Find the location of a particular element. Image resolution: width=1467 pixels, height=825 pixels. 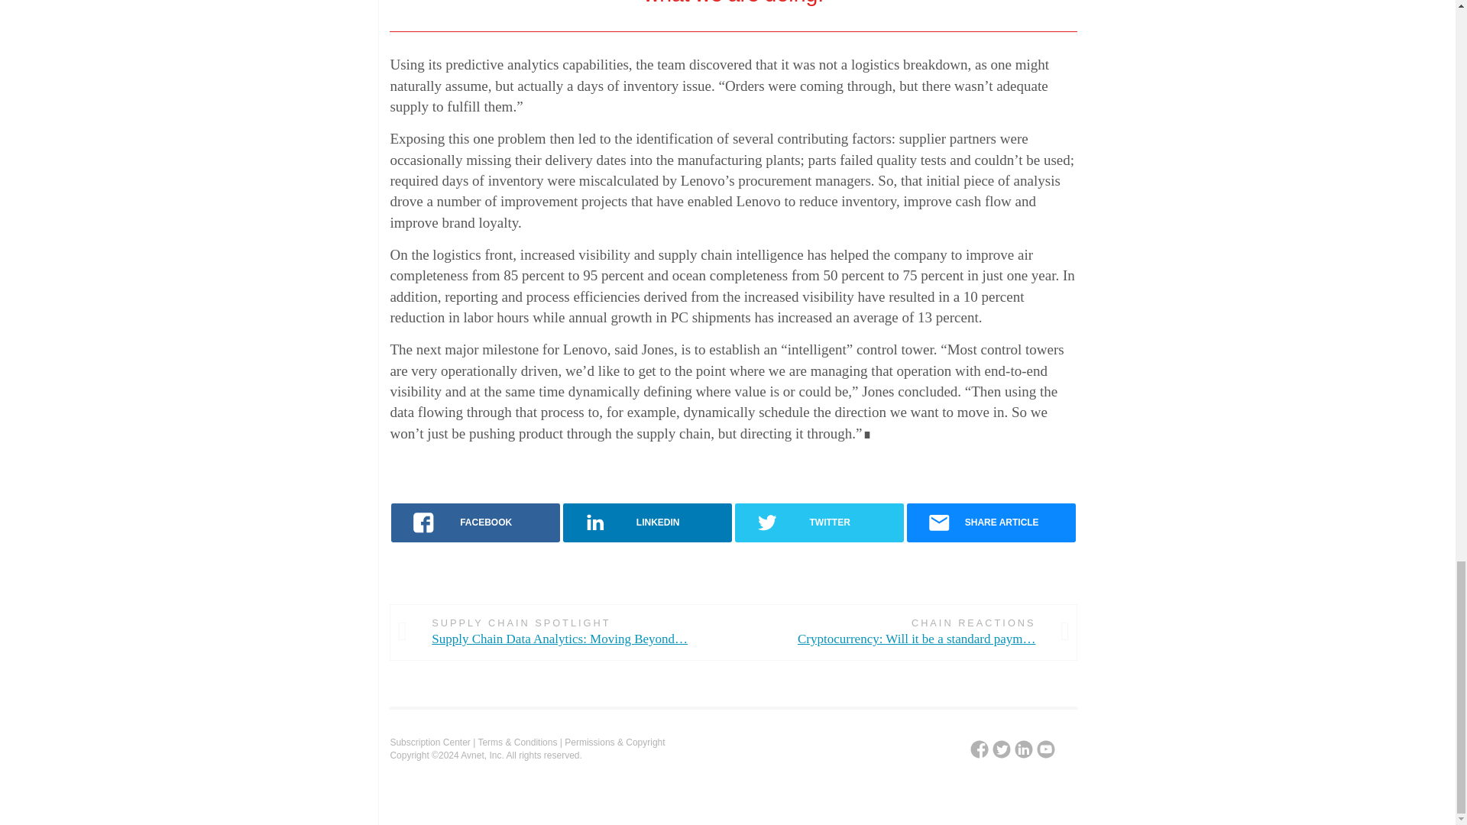

SHARE ARTICLE is located at coordinates (990, 522).